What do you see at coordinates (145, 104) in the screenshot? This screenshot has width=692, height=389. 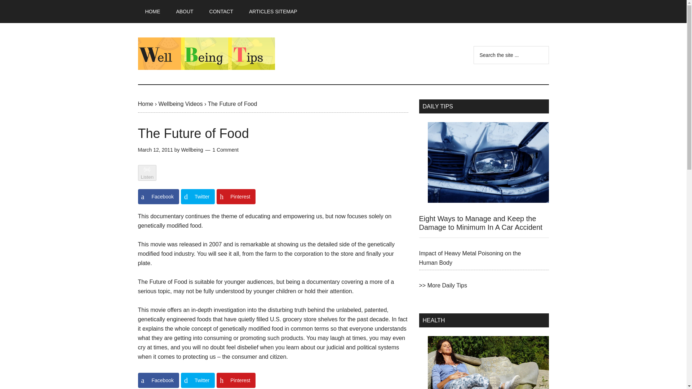 I see `Home` at bounding box center [145, 104].